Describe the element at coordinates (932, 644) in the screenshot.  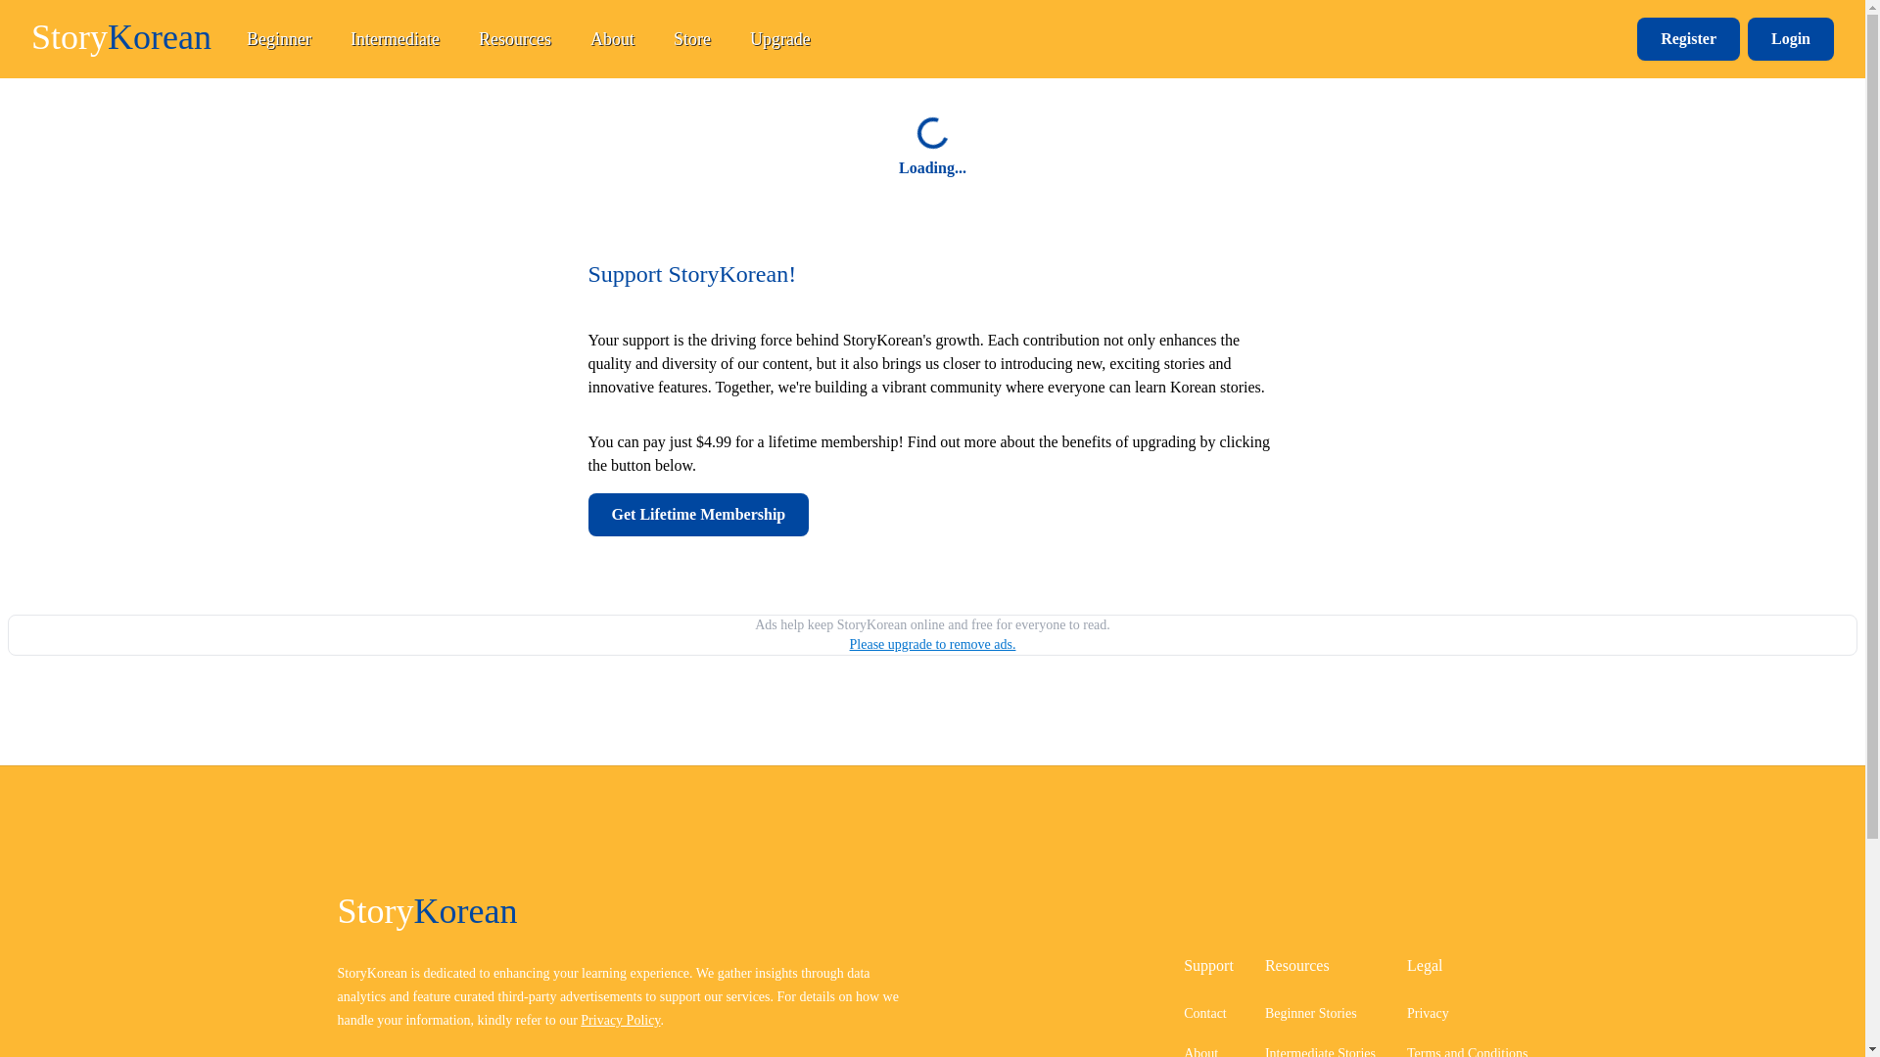
I see `Please upgrade to remove ads.` at that location.